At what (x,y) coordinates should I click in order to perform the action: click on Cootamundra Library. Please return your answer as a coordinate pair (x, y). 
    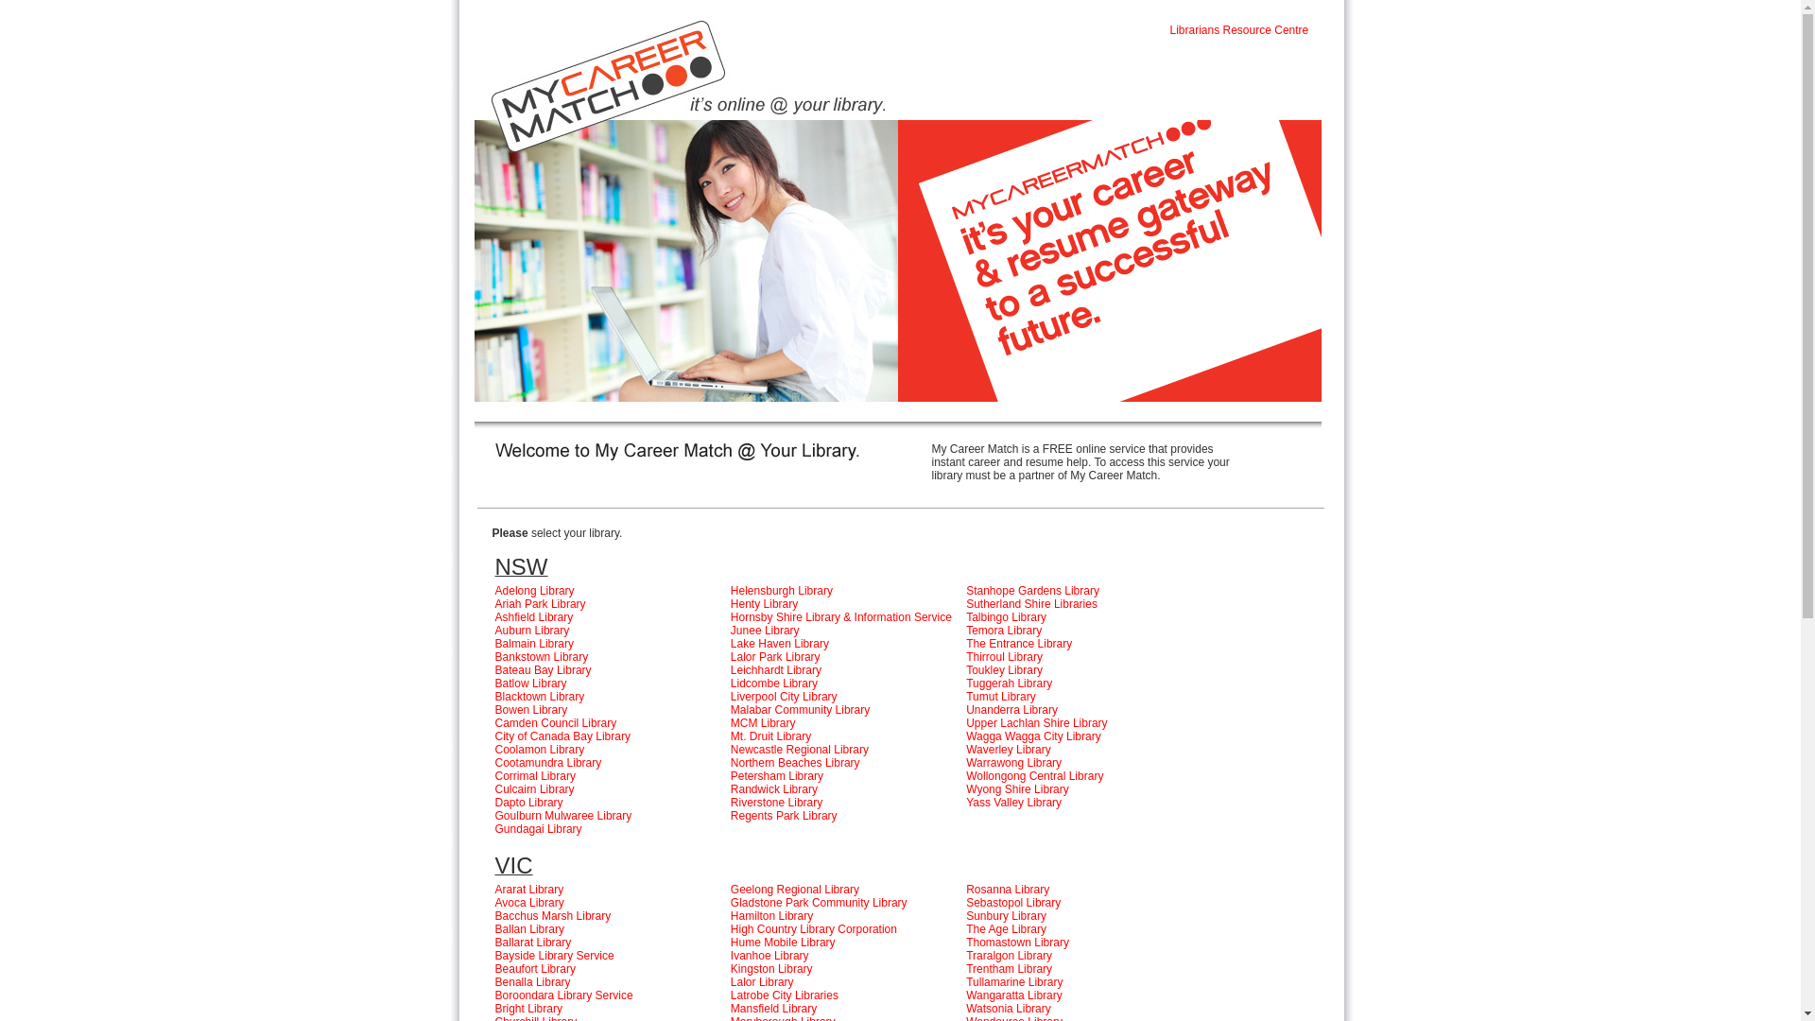
    Looking at the image, I should click on (548, 763).